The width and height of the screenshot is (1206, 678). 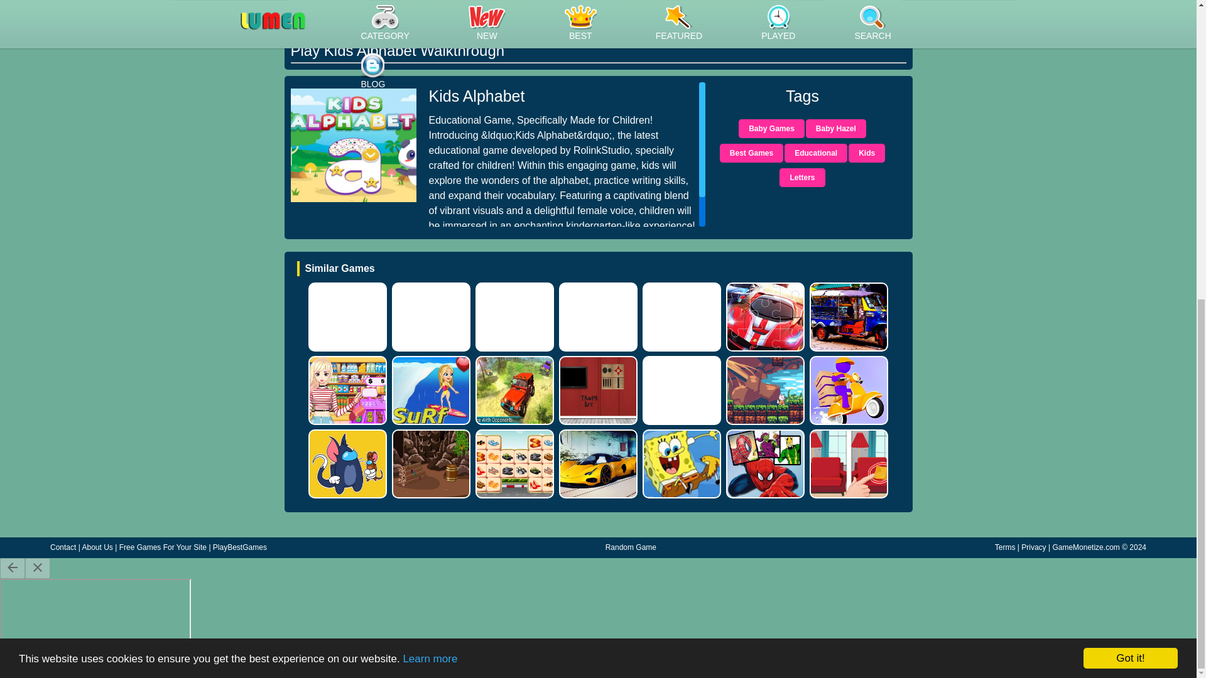 I want to click on Baby Hazel, so click(x=835, y=129).